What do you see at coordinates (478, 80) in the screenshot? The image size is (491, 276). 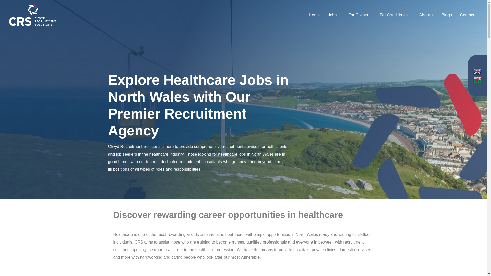 I see `Welsh` at bounding box center [478, 80].